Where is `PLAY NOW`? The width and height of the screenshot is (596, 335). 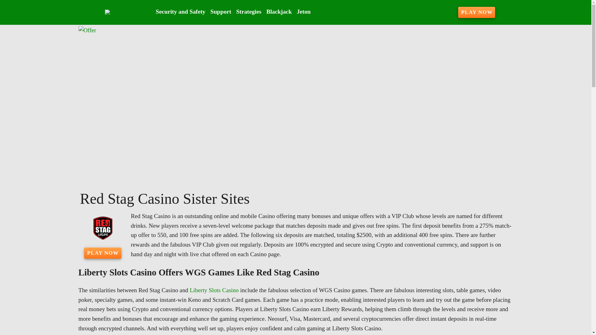 PLAY NOW is located at coordinates (102, 253).